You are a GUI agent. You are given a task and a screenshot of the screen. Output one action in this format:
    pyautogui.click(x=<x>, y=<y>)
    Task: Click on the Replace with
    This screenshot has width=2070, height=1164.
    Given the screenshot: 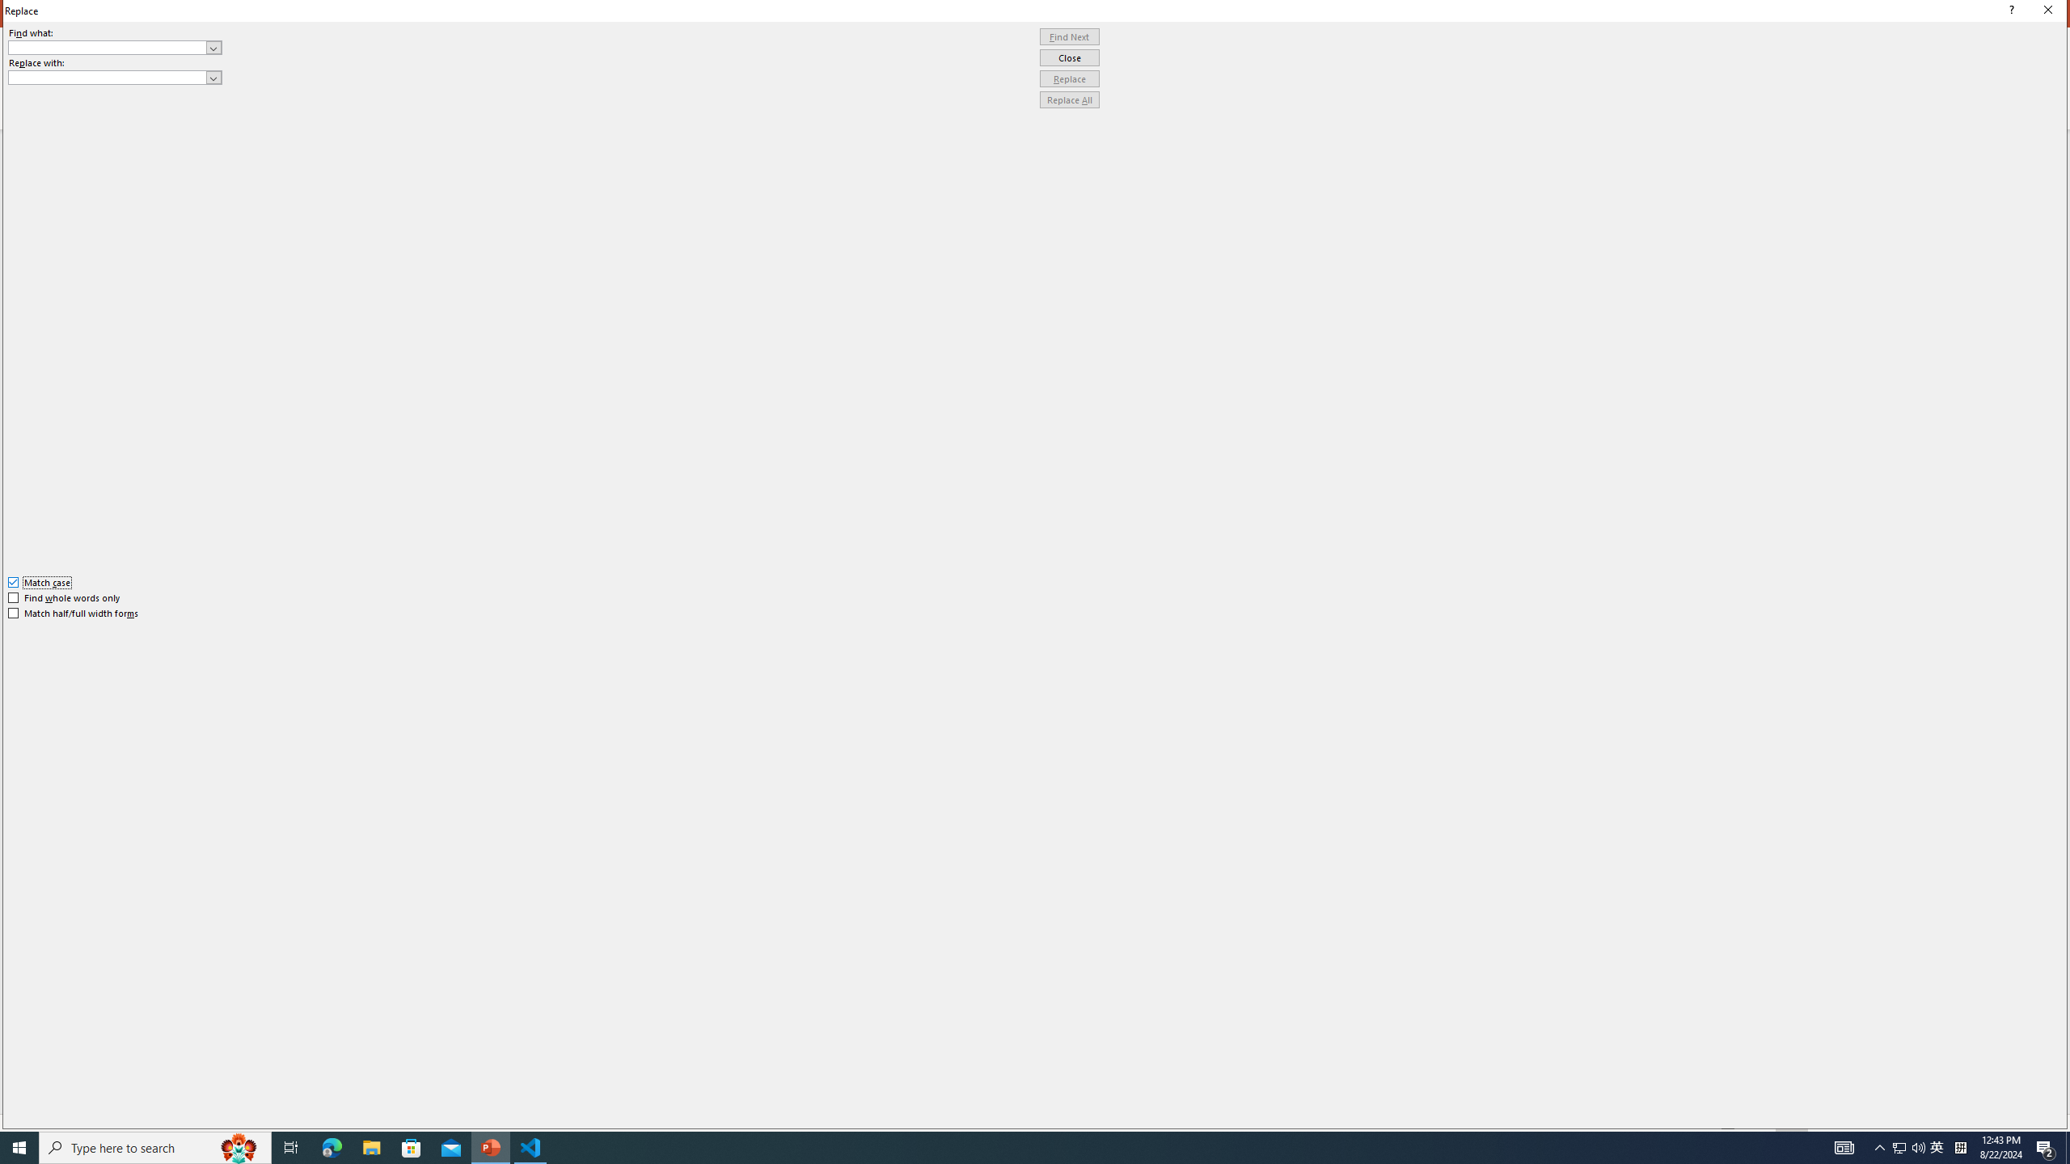 What is the action you would take?
    pyautogui.click(x=108, y=77)
    